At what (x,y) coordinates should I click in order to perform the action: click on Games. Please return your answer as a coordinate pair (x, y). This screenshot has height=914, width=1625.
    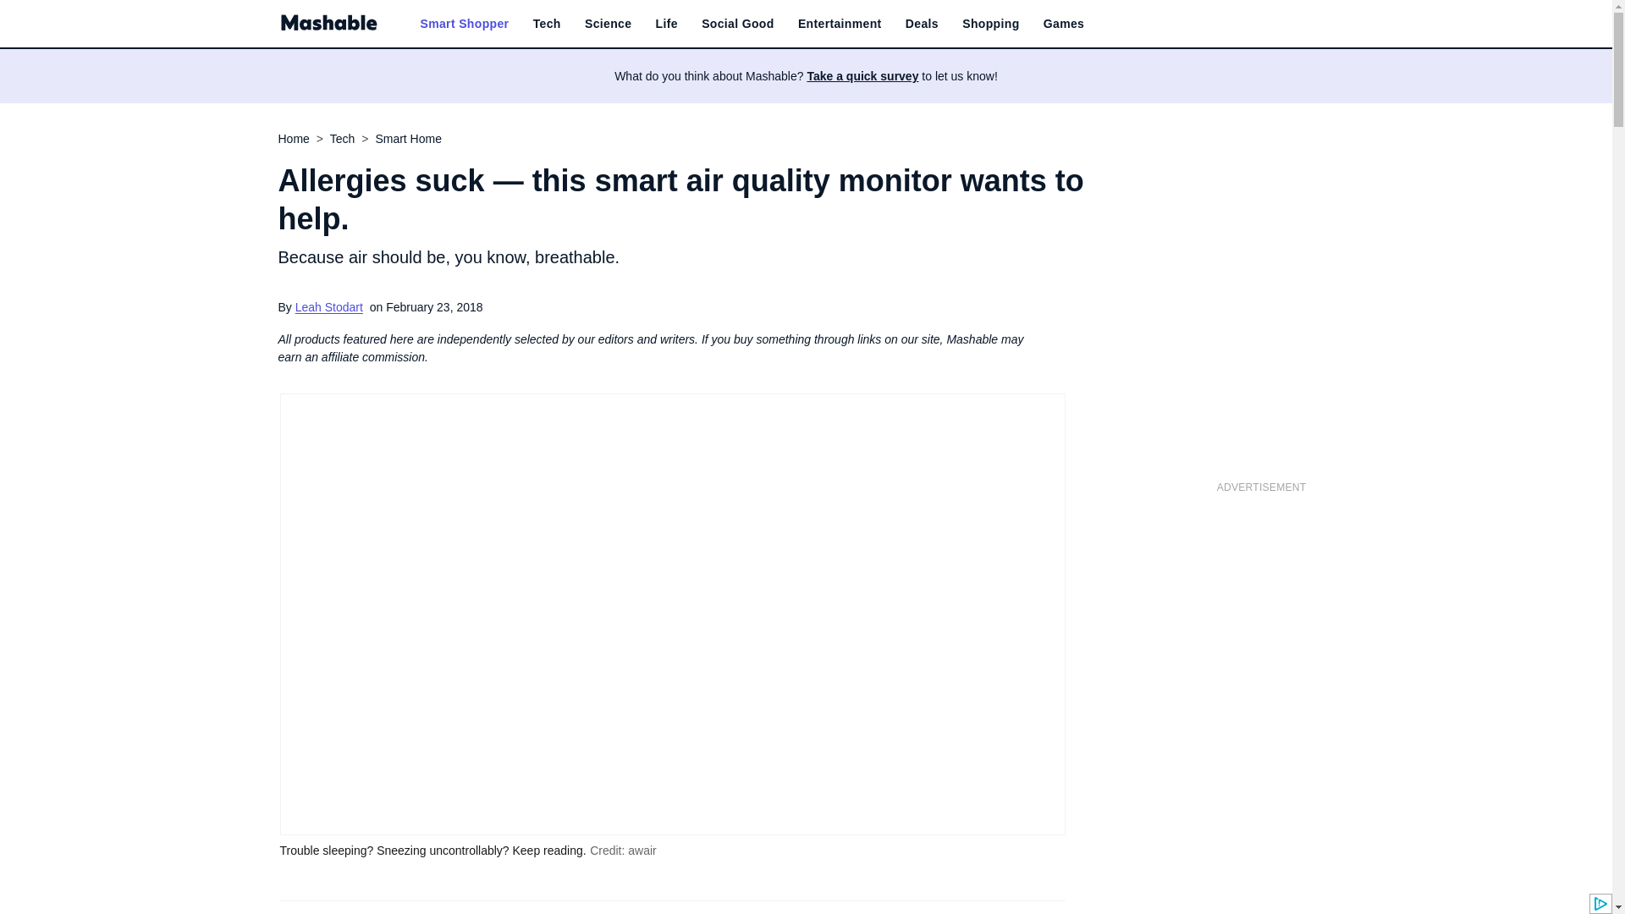
    Looking at the image, I should click on (1063, 24).